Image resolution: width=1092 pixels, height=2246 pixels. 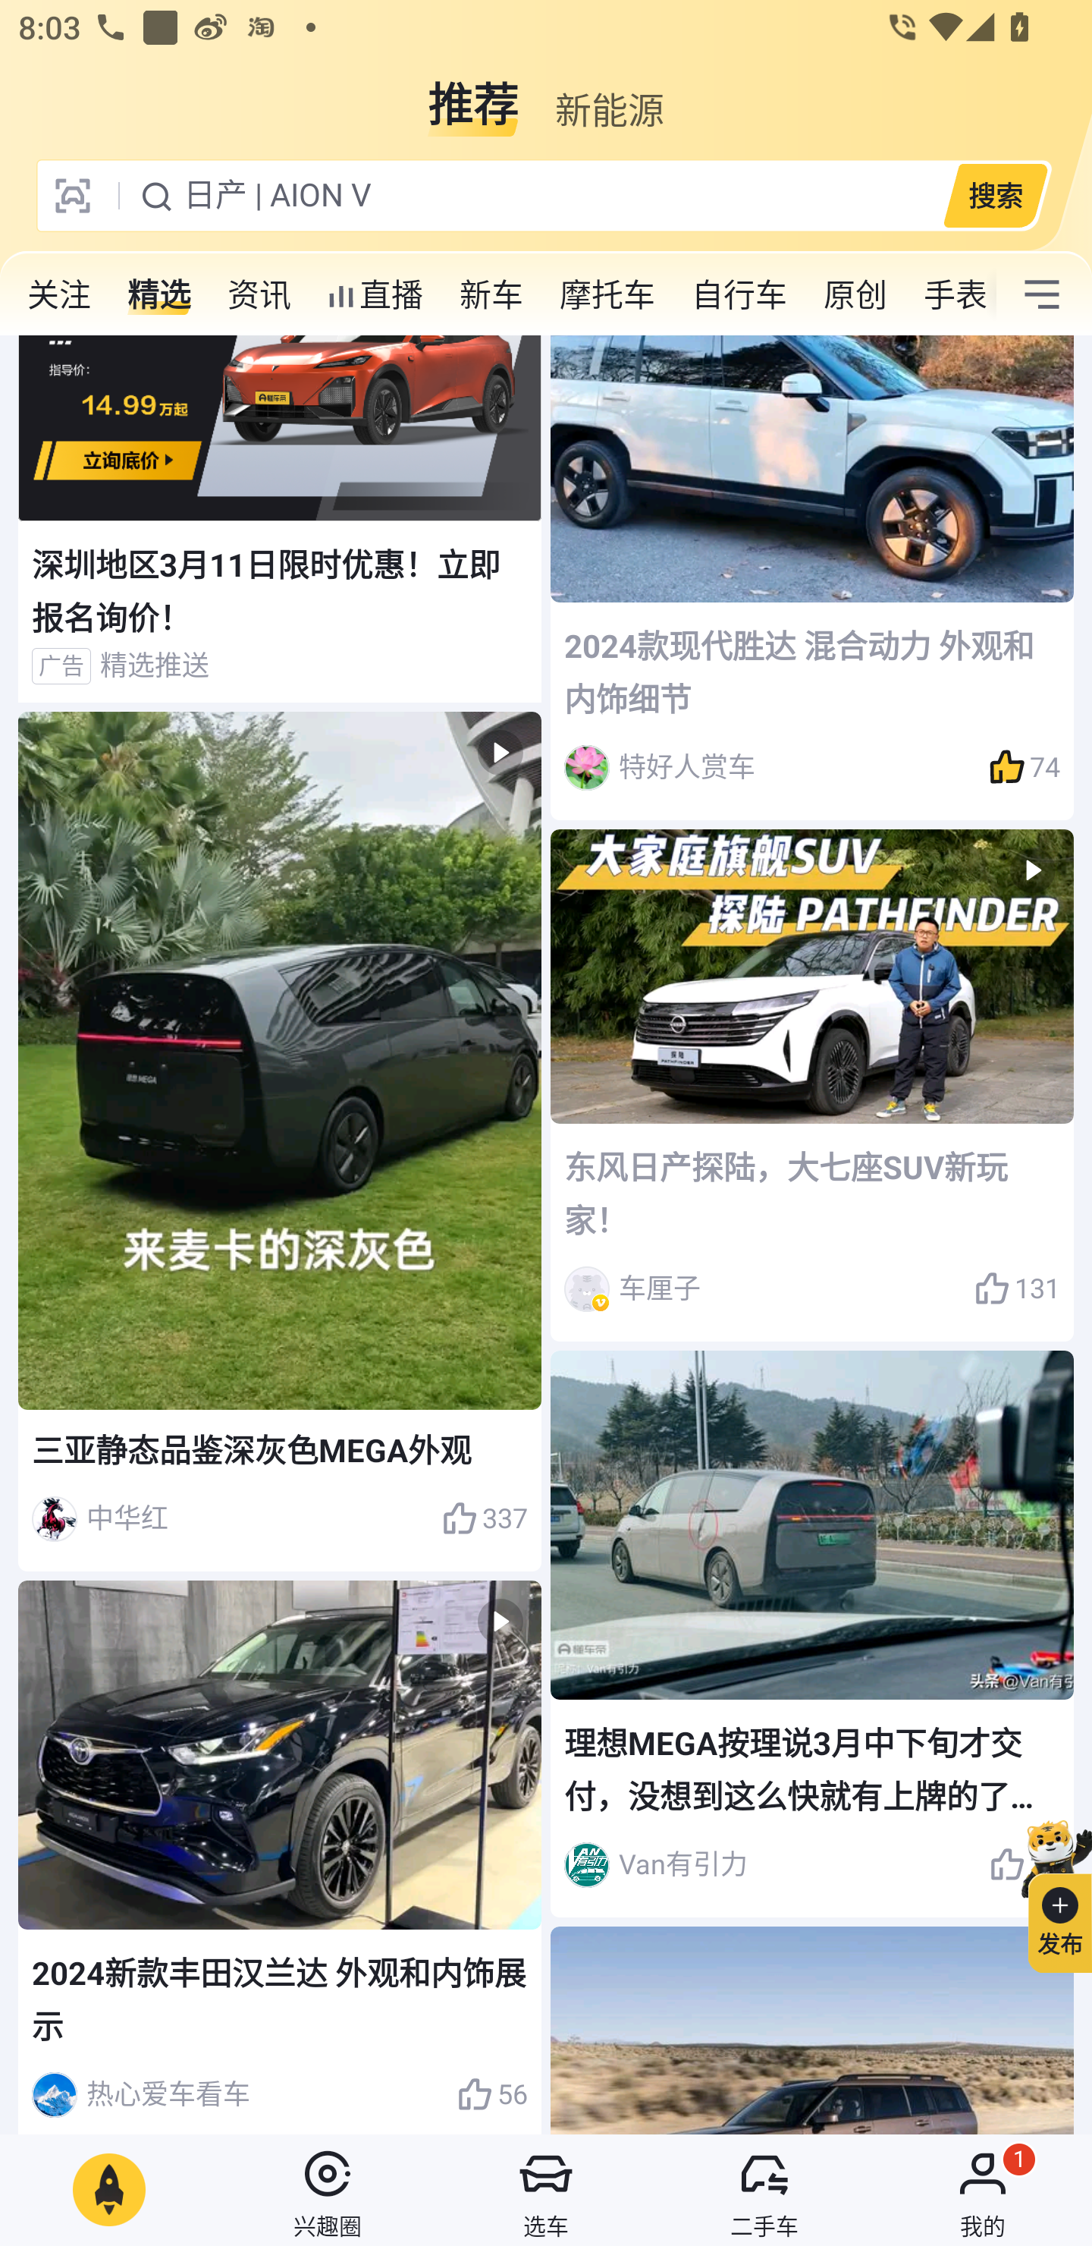 What do you see at coordinates (280, 1858) in the screenshot?
I see ` 2024新款丰田汉兰达 外观和内饰展示 热心爱车看车 56` at bounding box center [280, 1858].